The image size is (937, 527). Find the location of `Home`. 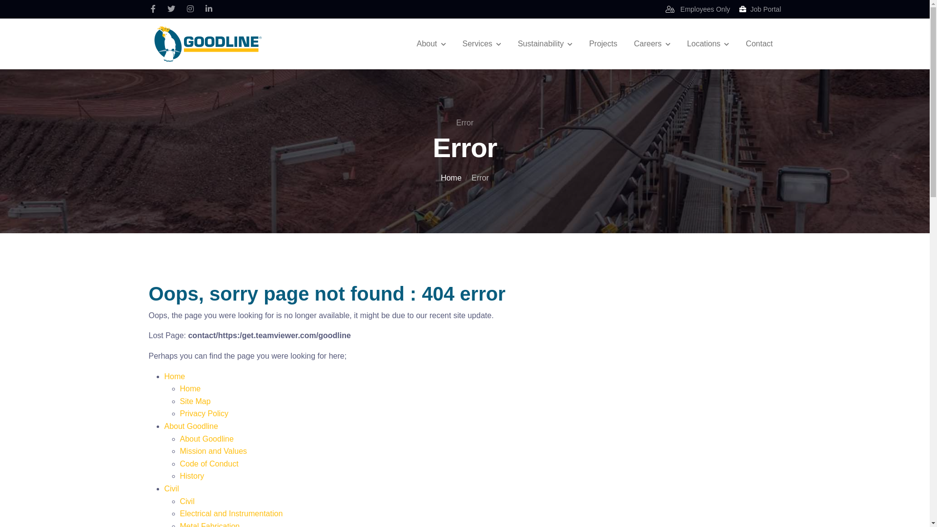

Home is located at coordinates (190, 388).